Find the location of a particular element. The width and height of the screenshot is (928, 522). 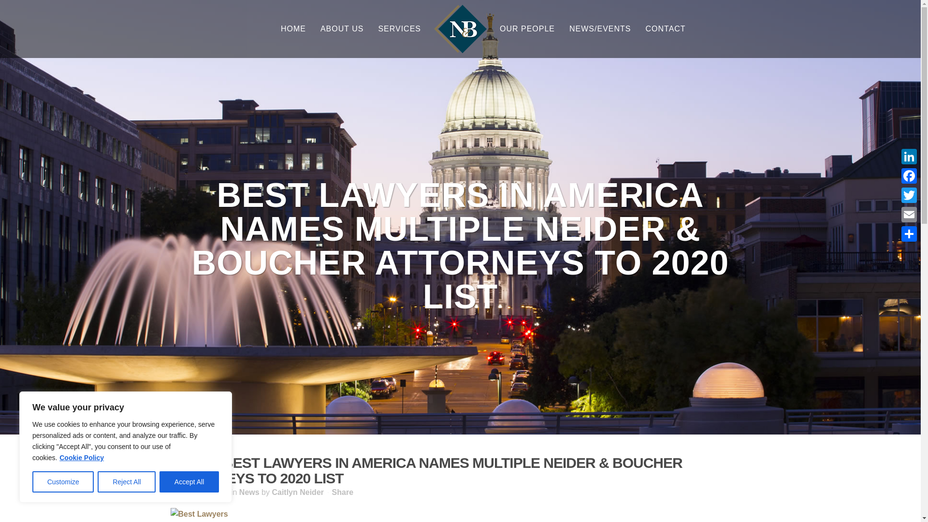

Twitter is located at coordinates (909, 195).